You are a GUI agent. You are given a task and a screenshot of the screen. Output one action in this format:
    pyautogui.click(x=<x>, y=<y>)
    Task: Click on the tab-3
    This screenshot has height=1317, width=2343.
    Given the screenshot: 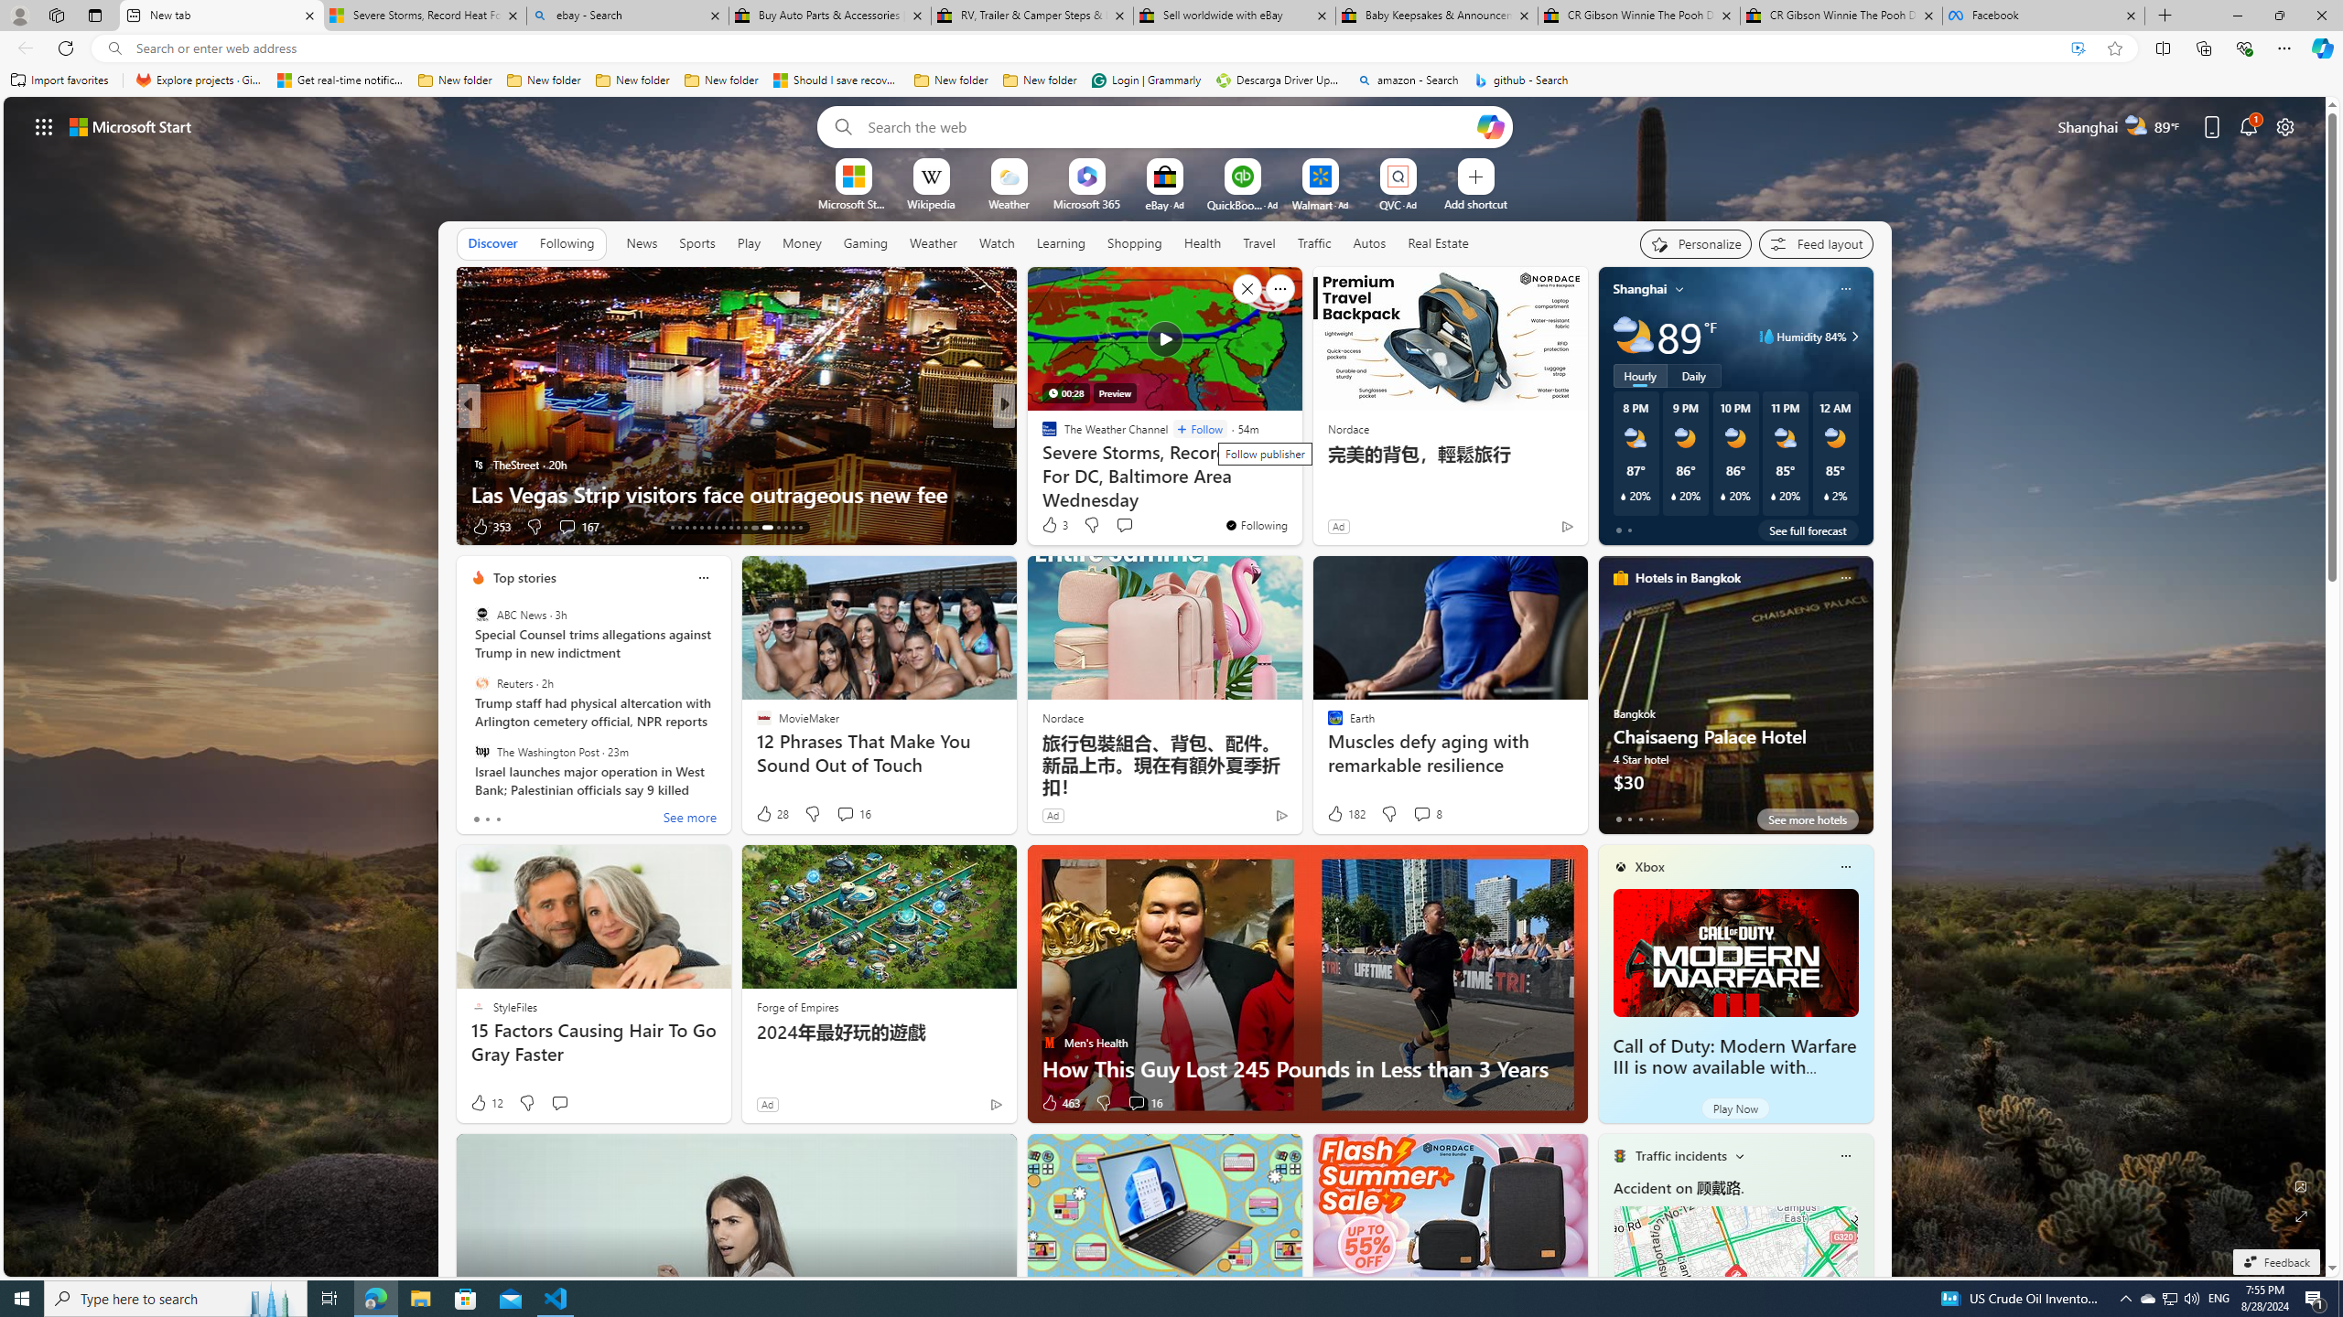 What is the action you would take?
    pyautogui.click(x=1650, y=819)
    